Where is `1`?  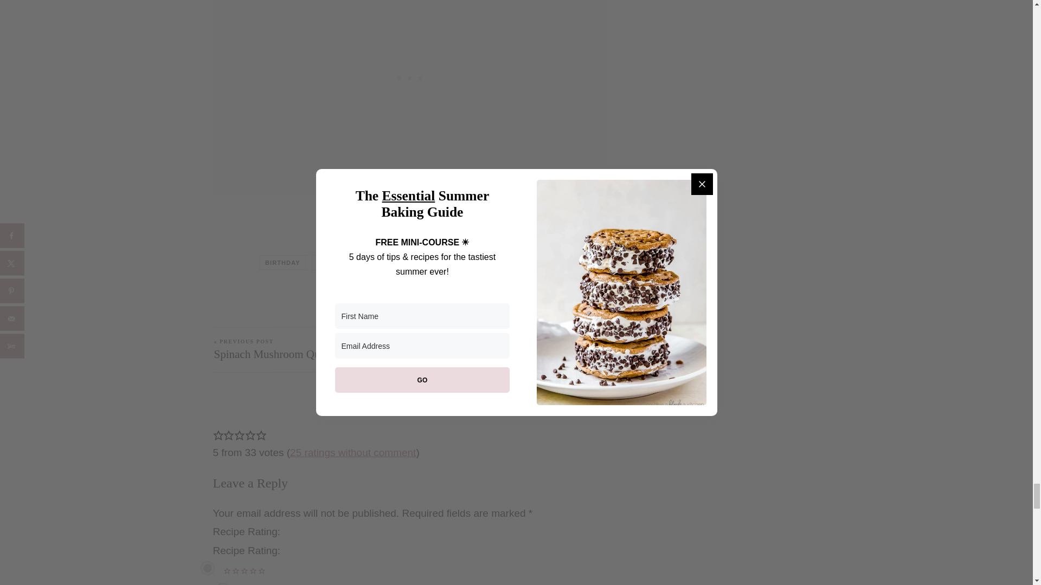 1 is located at coordinates (222, 584).